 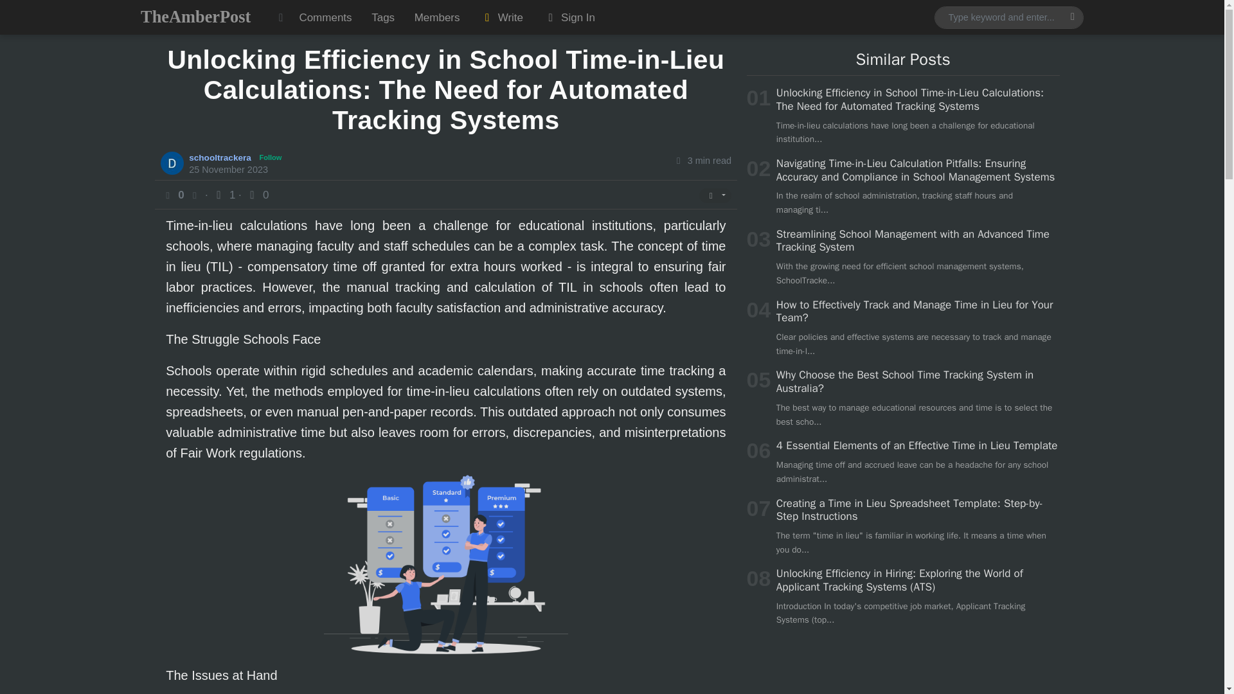 I want to click on Follow, so click(x=271, y=157).